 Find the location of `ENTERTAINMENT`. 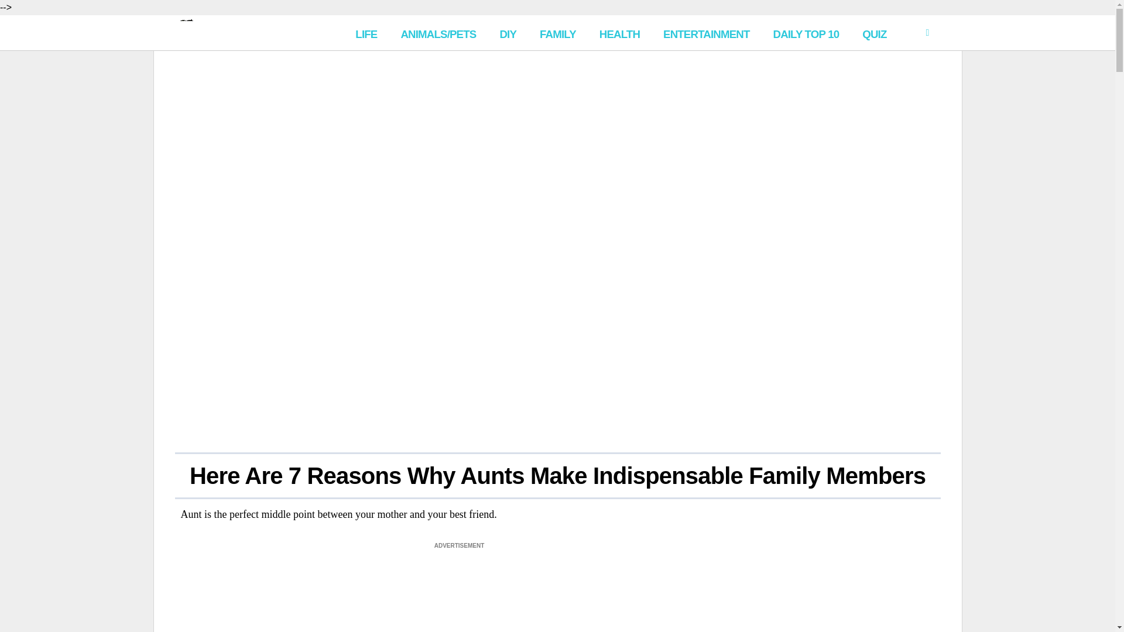

ENTERTAINMENT is located at coordinates (706, 33).